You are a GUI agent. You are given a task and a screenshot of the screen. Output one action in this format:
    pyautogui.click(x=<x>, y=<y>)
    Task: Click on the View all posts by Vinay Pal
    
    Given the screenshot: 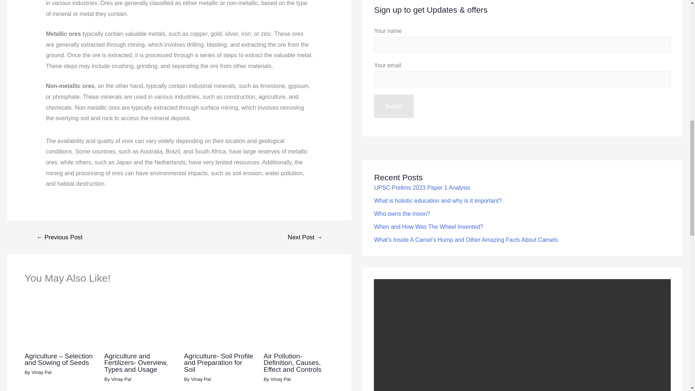 What is the action you would take?
    pyautogui.click(x=41, y=372)
    